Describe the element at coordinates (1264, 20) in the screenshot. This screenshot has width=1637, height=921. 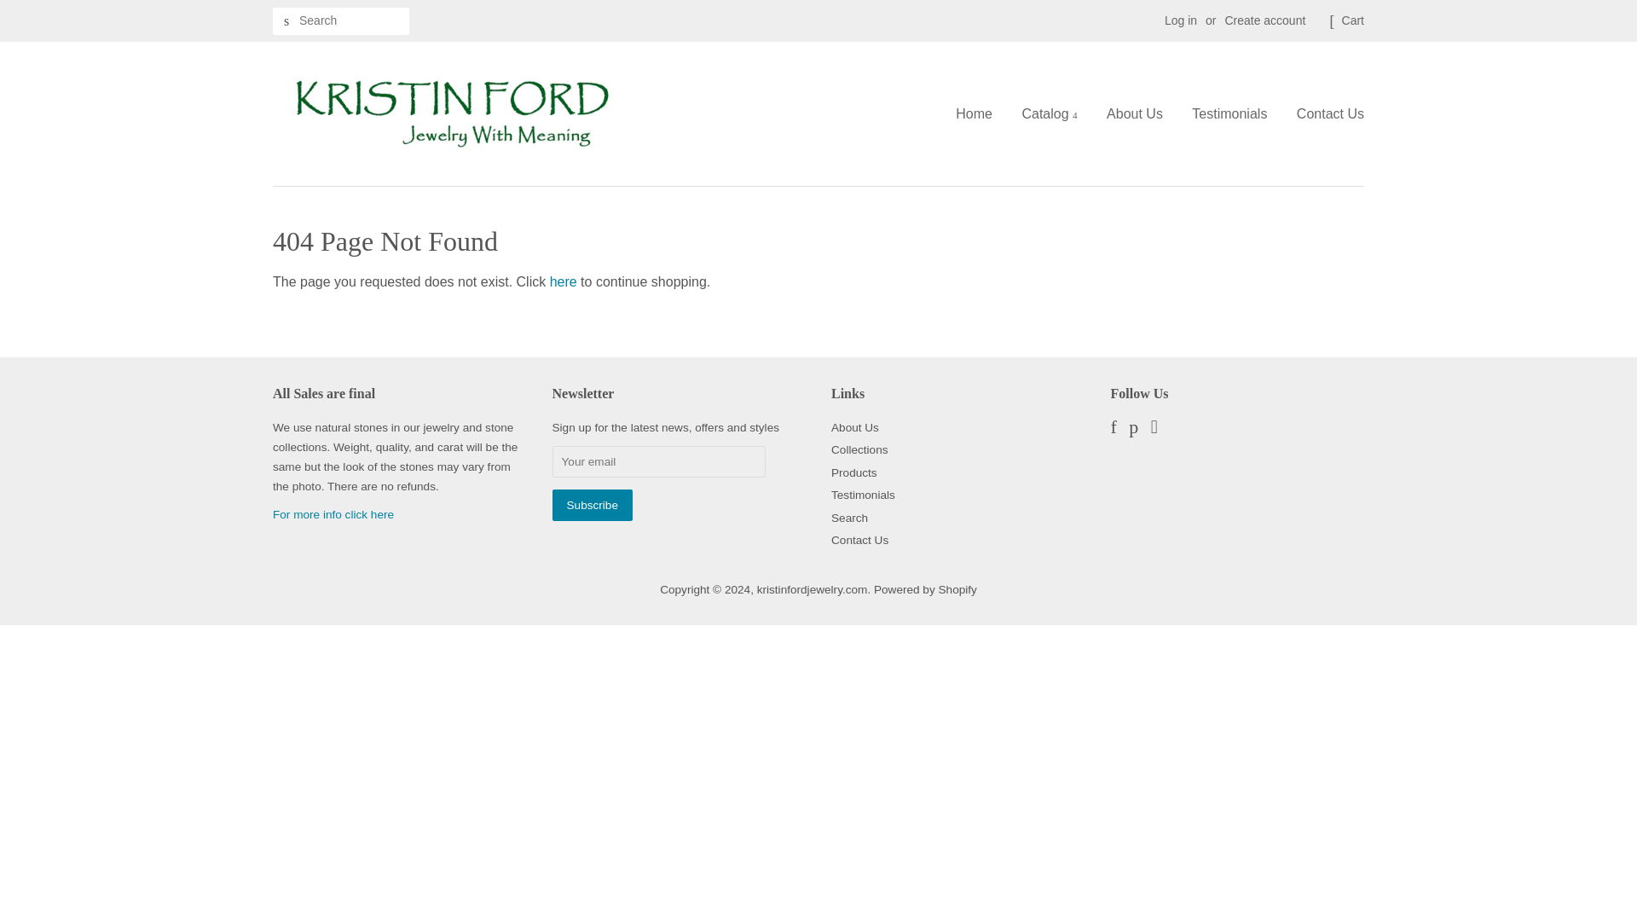
I see `Create account` at that location.